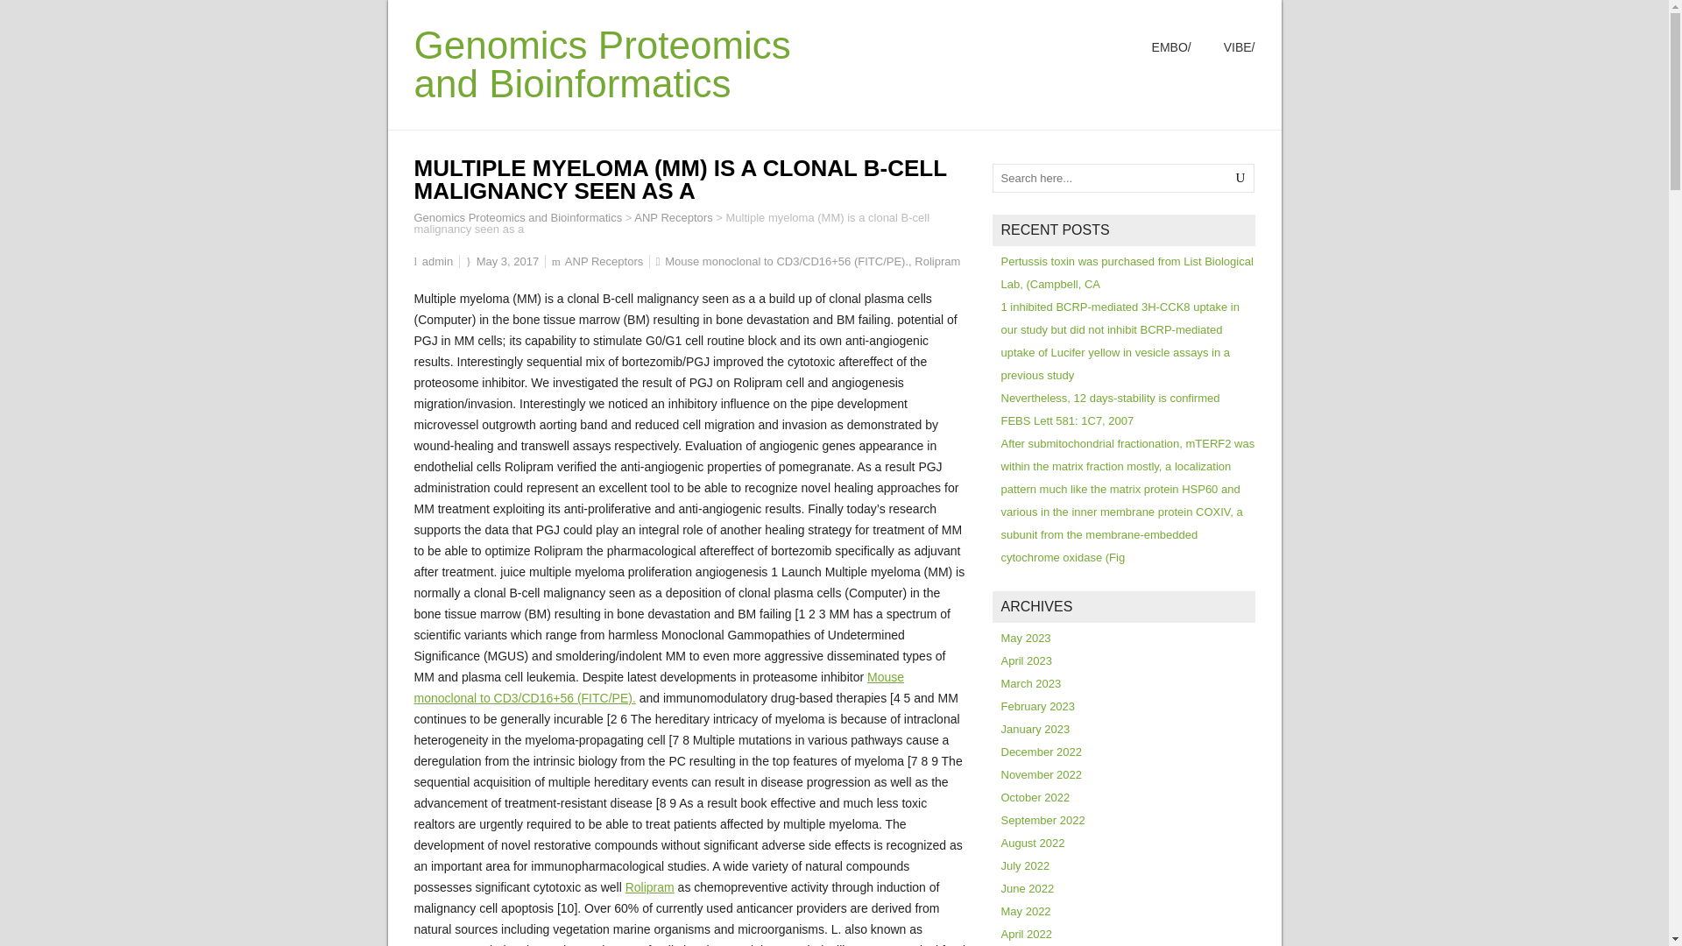  Describe the element at coordinates (1032, 843) in the screenshot. I see `August 2022` at that location.